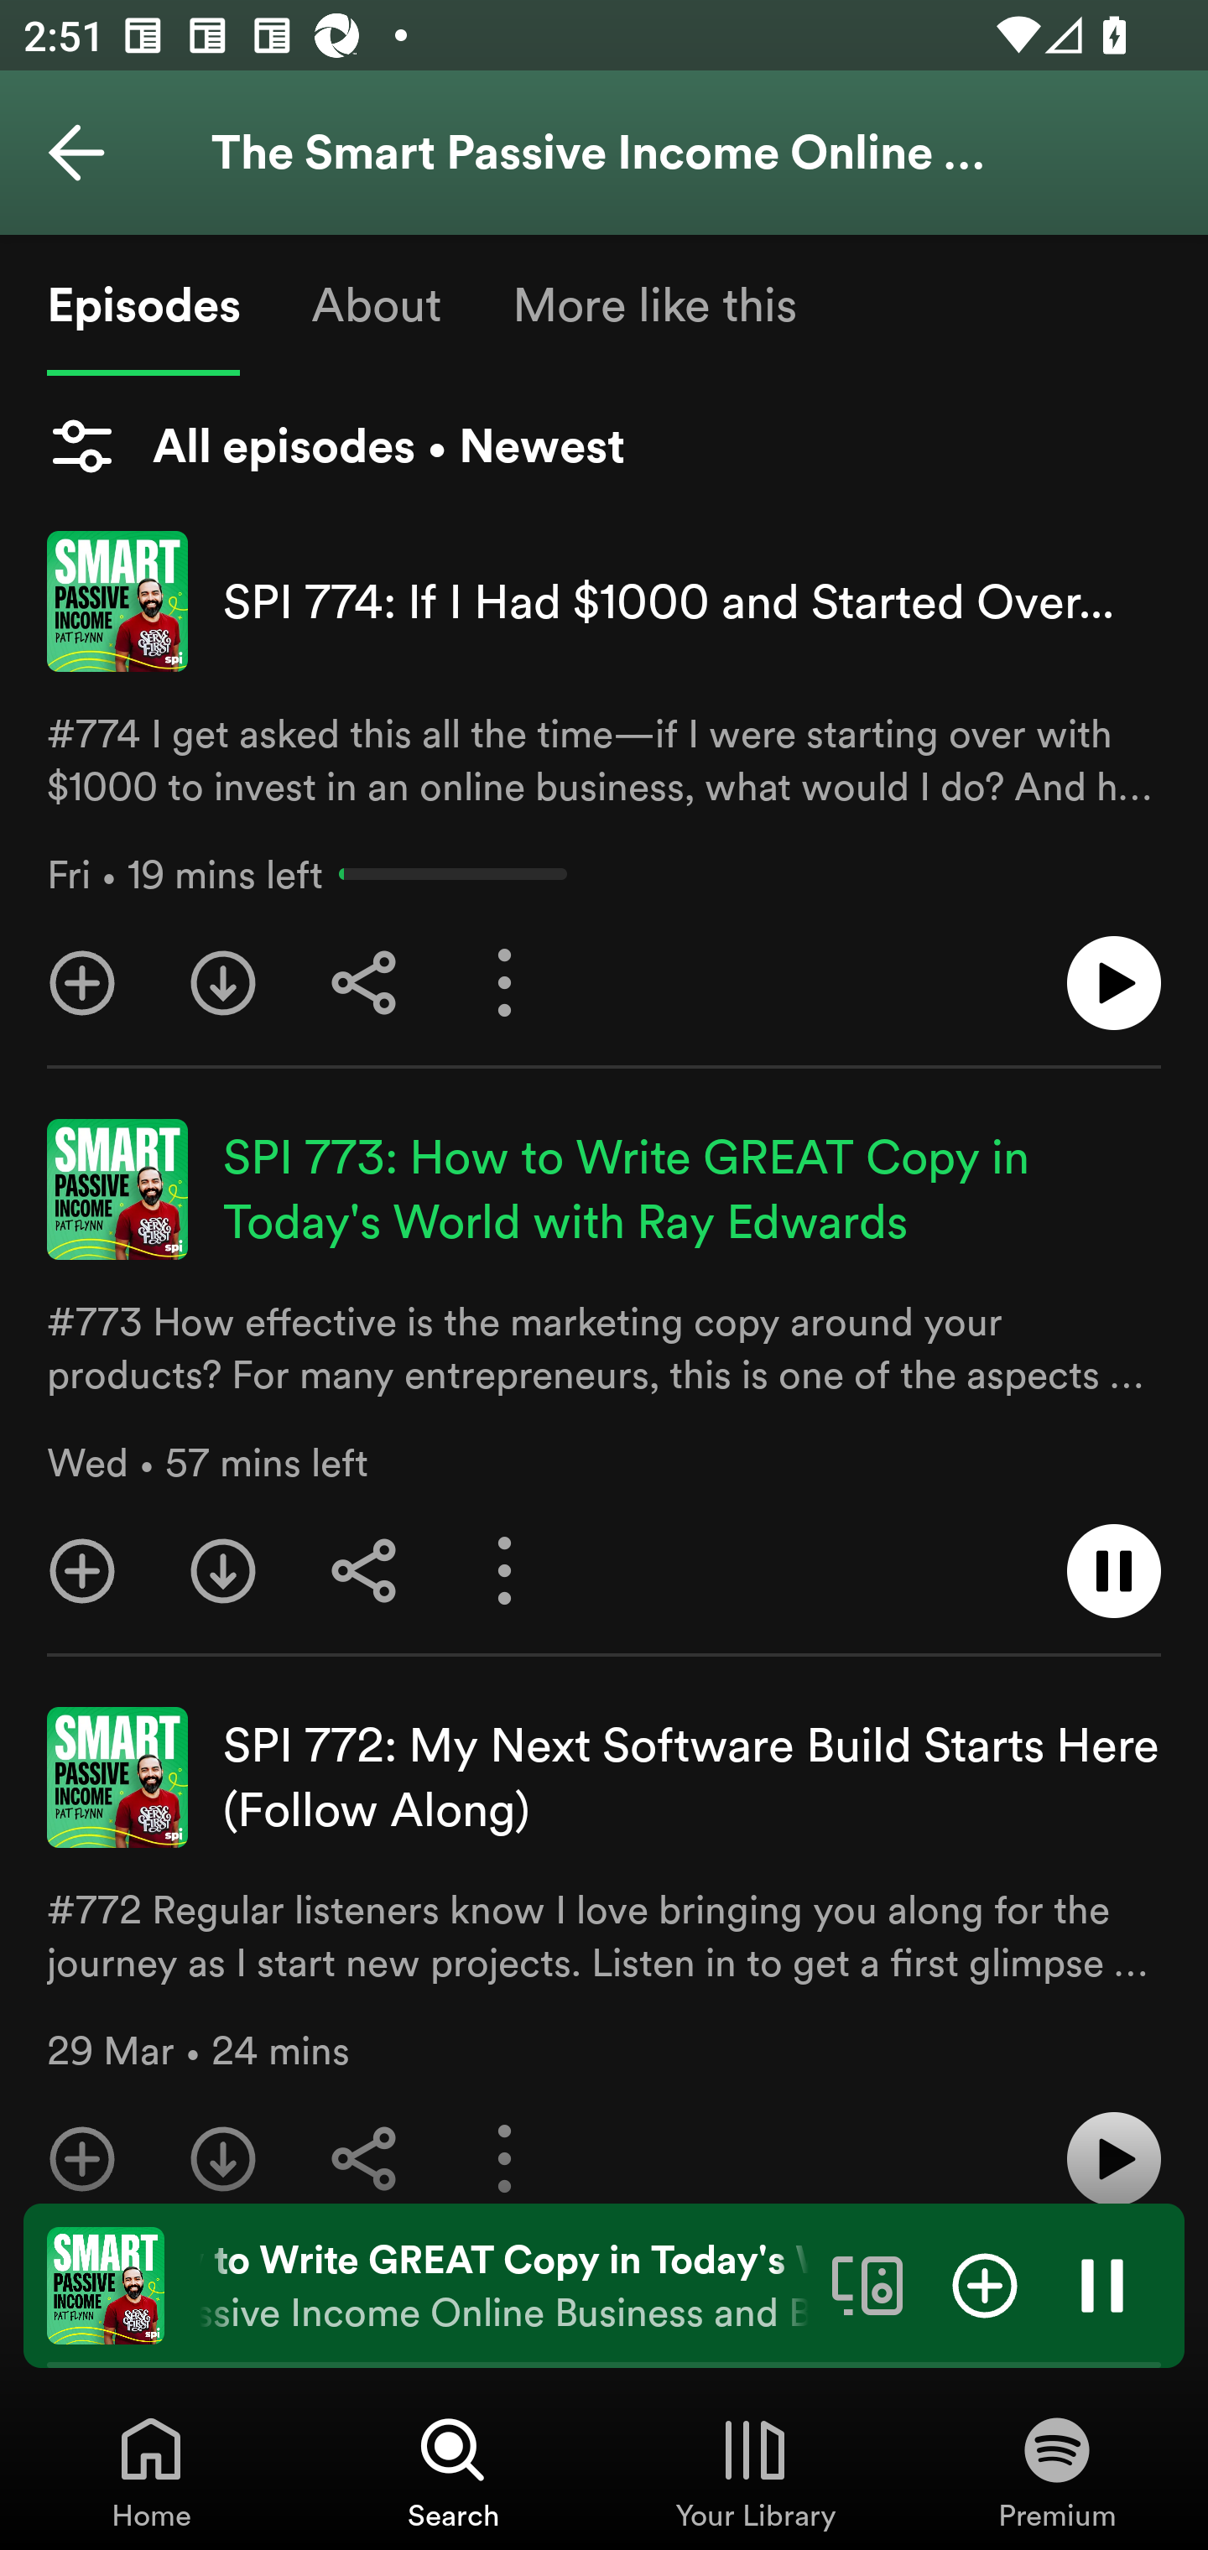 This screenshot has height=2550, width=1208. What do you see at coordinates (151, 2471) in the screenshot?
I see `Home, Tab 1 of 4 Home Home` at bounding box center [151, 2471].